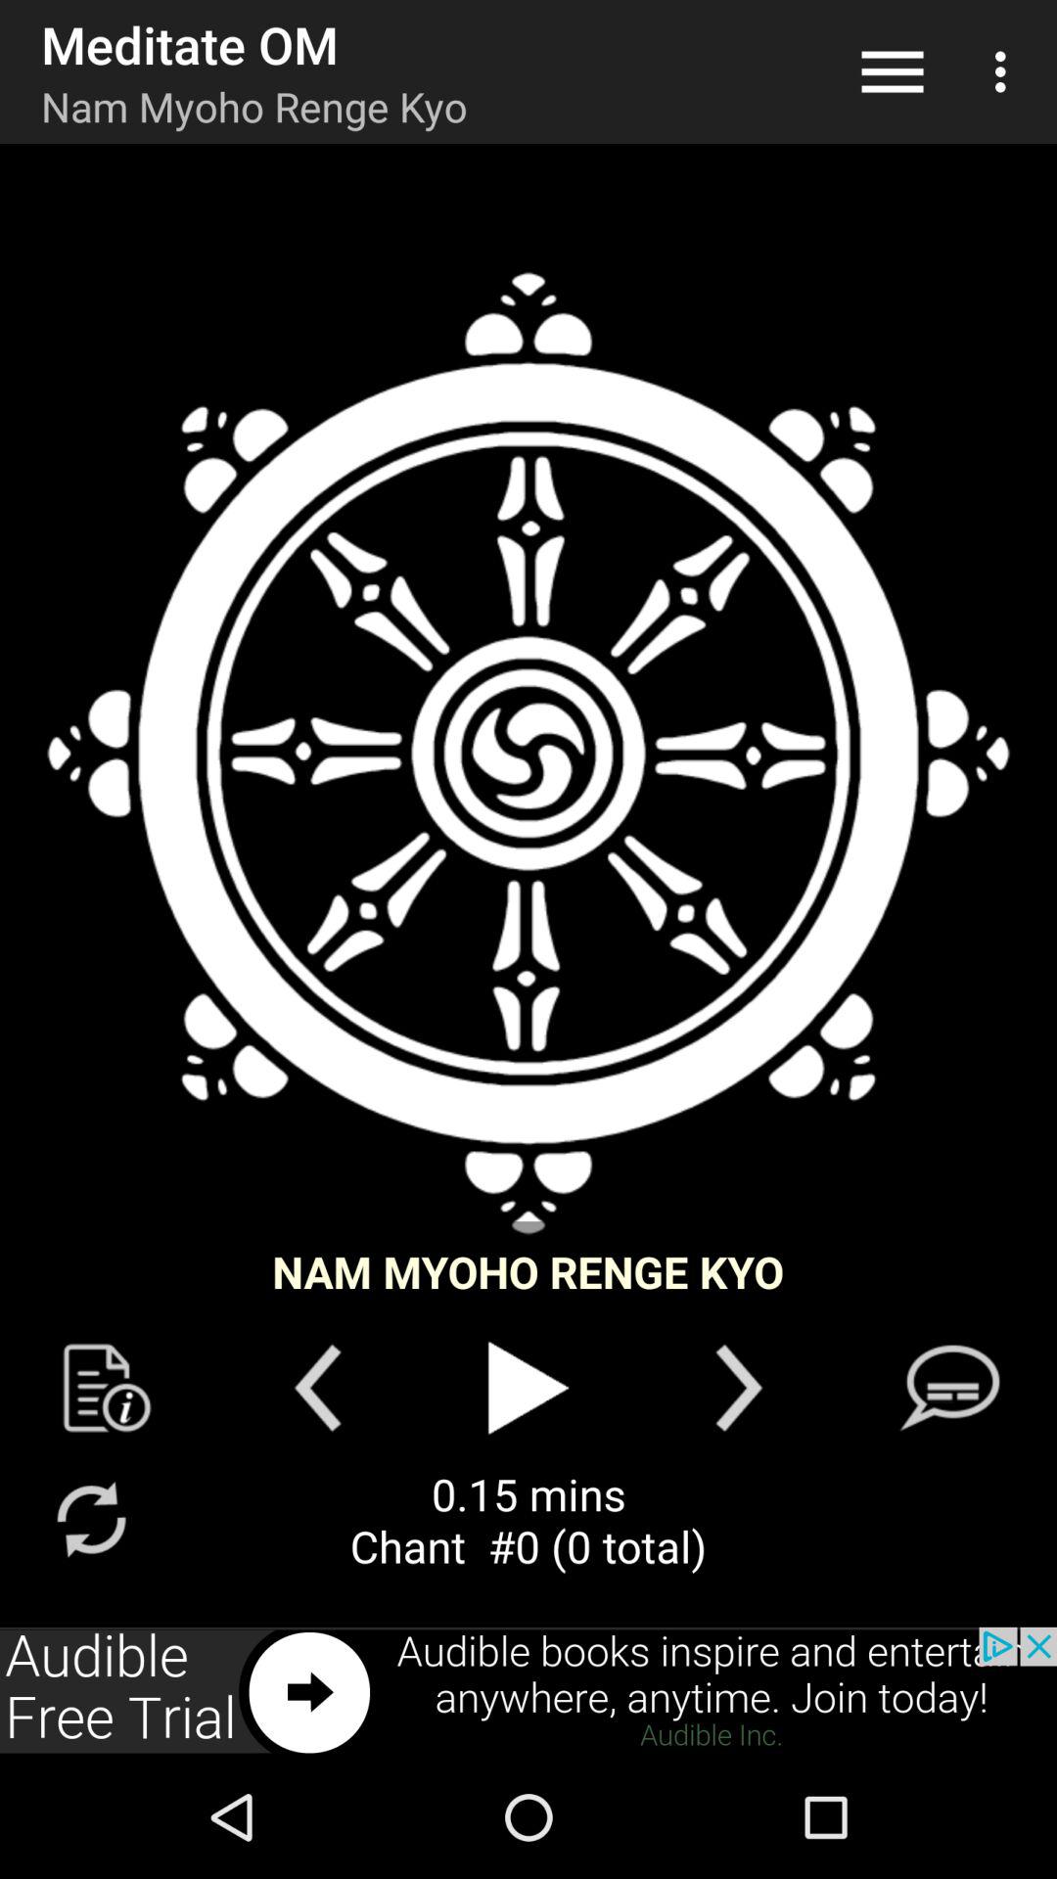  I want to click on send message, so click(949, 1388).